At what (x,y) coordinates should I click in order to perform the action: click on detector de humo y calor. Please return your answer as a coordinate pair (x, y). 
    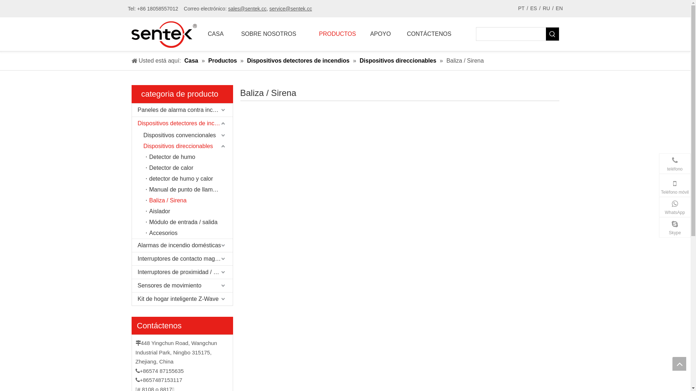
    Looking at the image, I should click on (189, 179).